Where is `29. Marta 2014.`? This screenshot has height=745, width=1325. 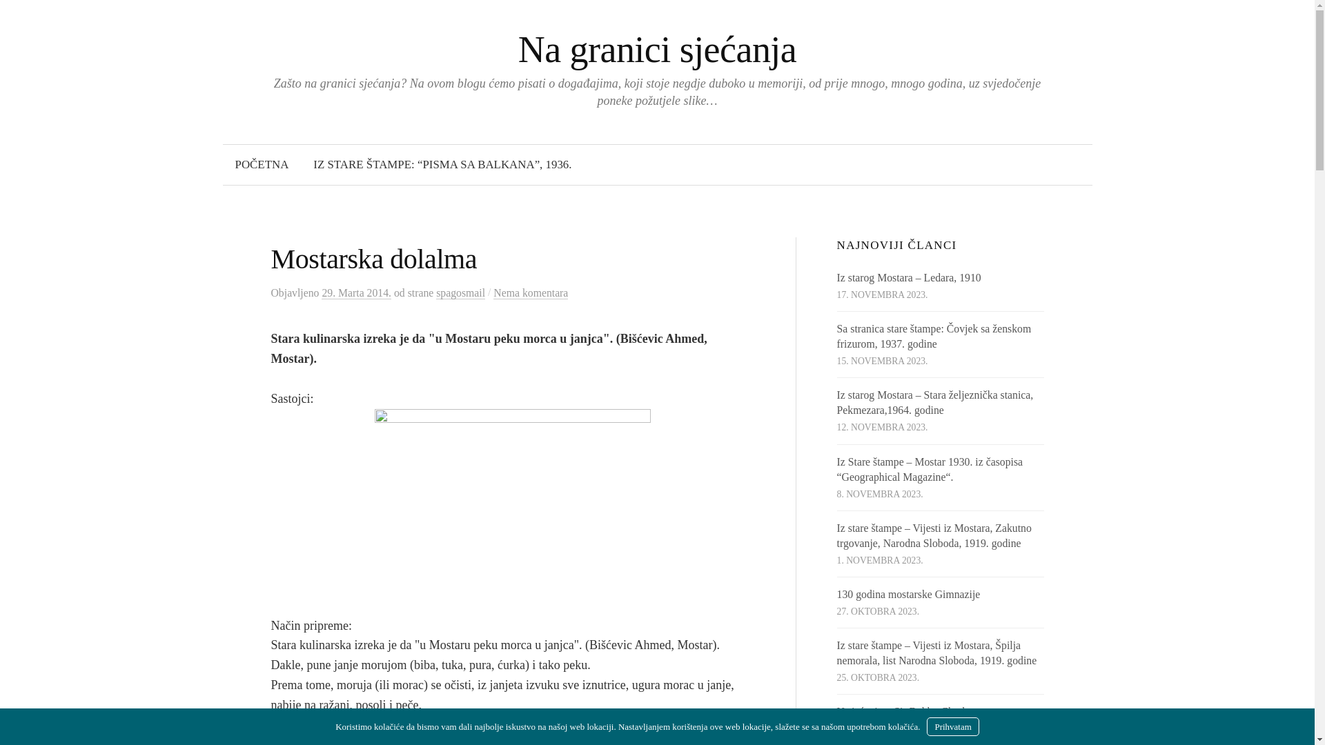 29. Marta 2014. is located at coordinates (356, 293).